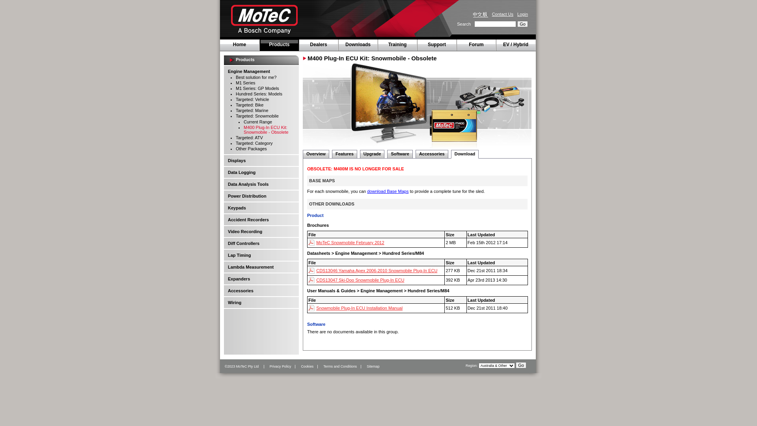 This screenshot has height=426, width=757. What do you see at coordinates (248, 184) in the screenshot?
I see `Data Analysis Tools` at bounding box center [248, 184].